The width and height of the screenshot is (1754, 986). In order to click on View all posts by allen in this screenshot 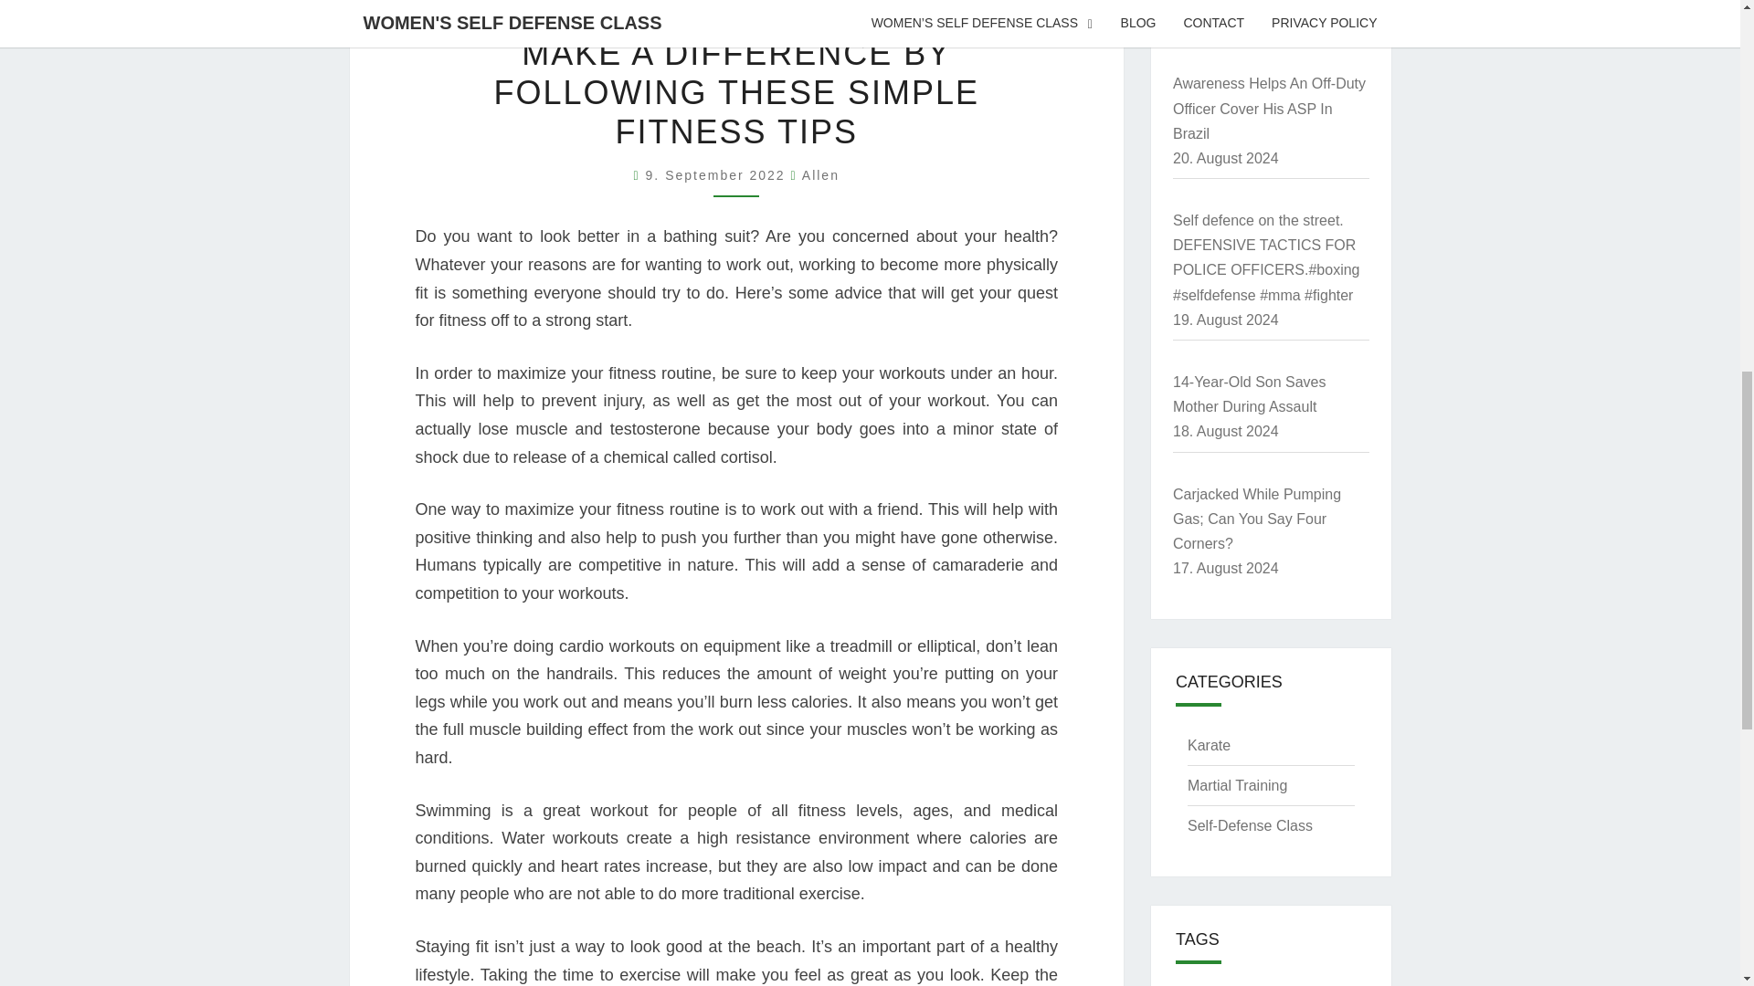, I will do `click(820, 174)`.